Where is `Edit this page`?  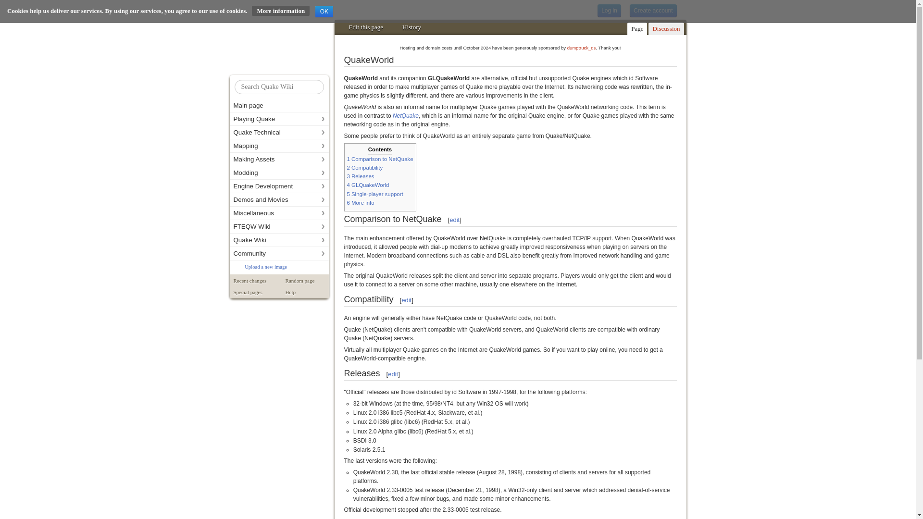
Edit this page is located at coordinates (366, 27).